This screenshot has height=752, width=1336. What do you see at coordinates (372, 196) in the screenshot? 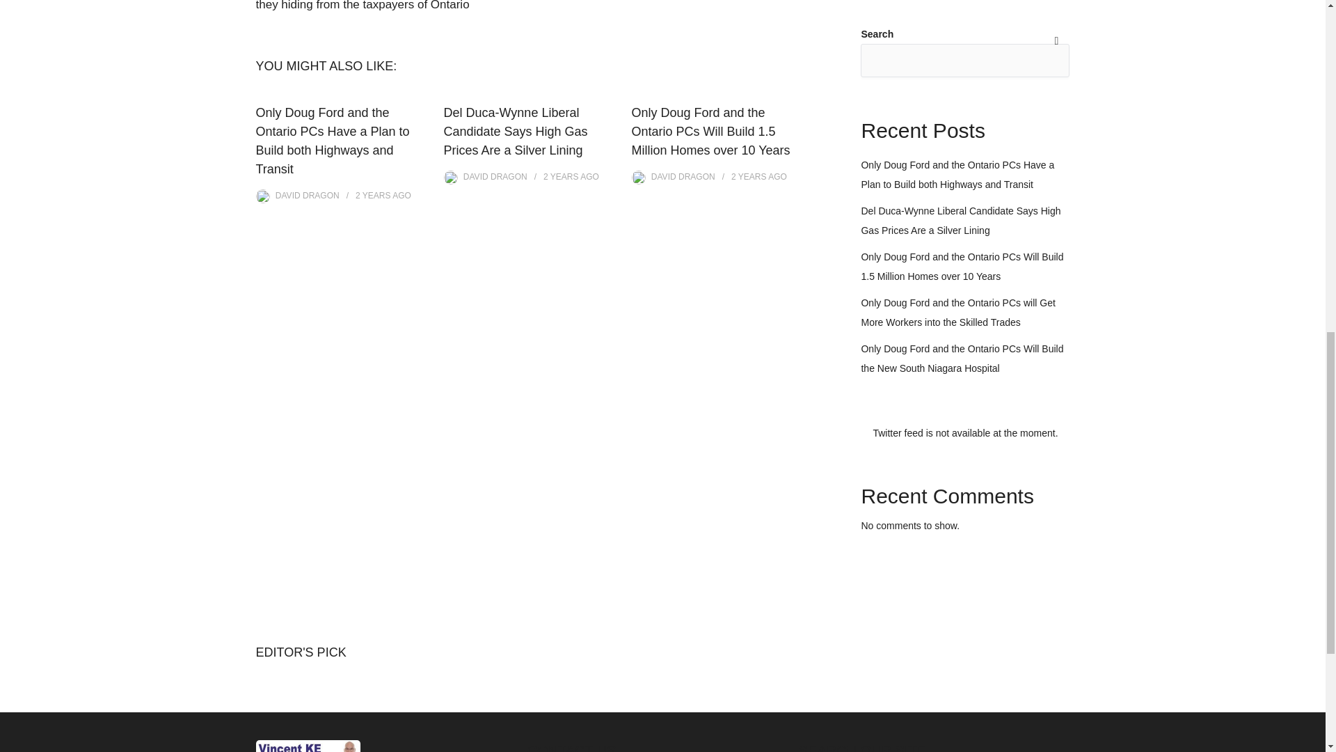
I see `2 YEARS` at bounding box center [372, 196].